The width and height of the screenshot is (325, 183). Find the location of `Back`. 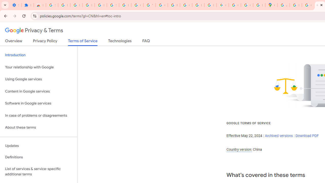

Back is located at coordinates (5, 16).